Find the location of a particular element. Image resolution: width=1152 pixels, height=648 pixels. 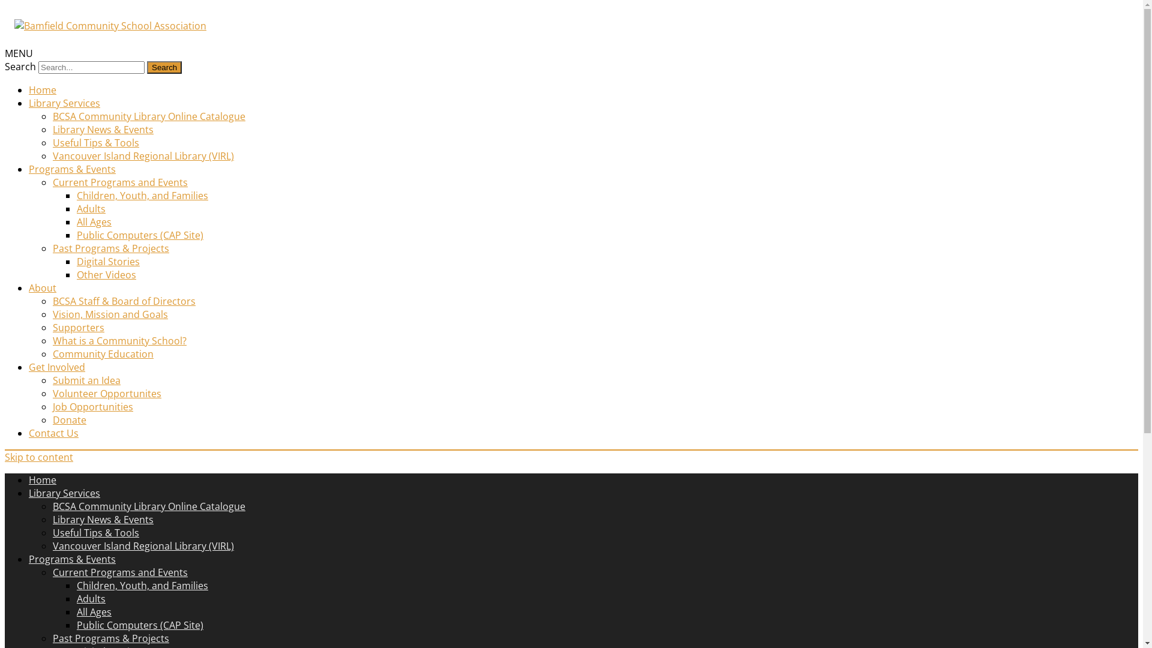

Library Services is located at coordinates (65, 493).